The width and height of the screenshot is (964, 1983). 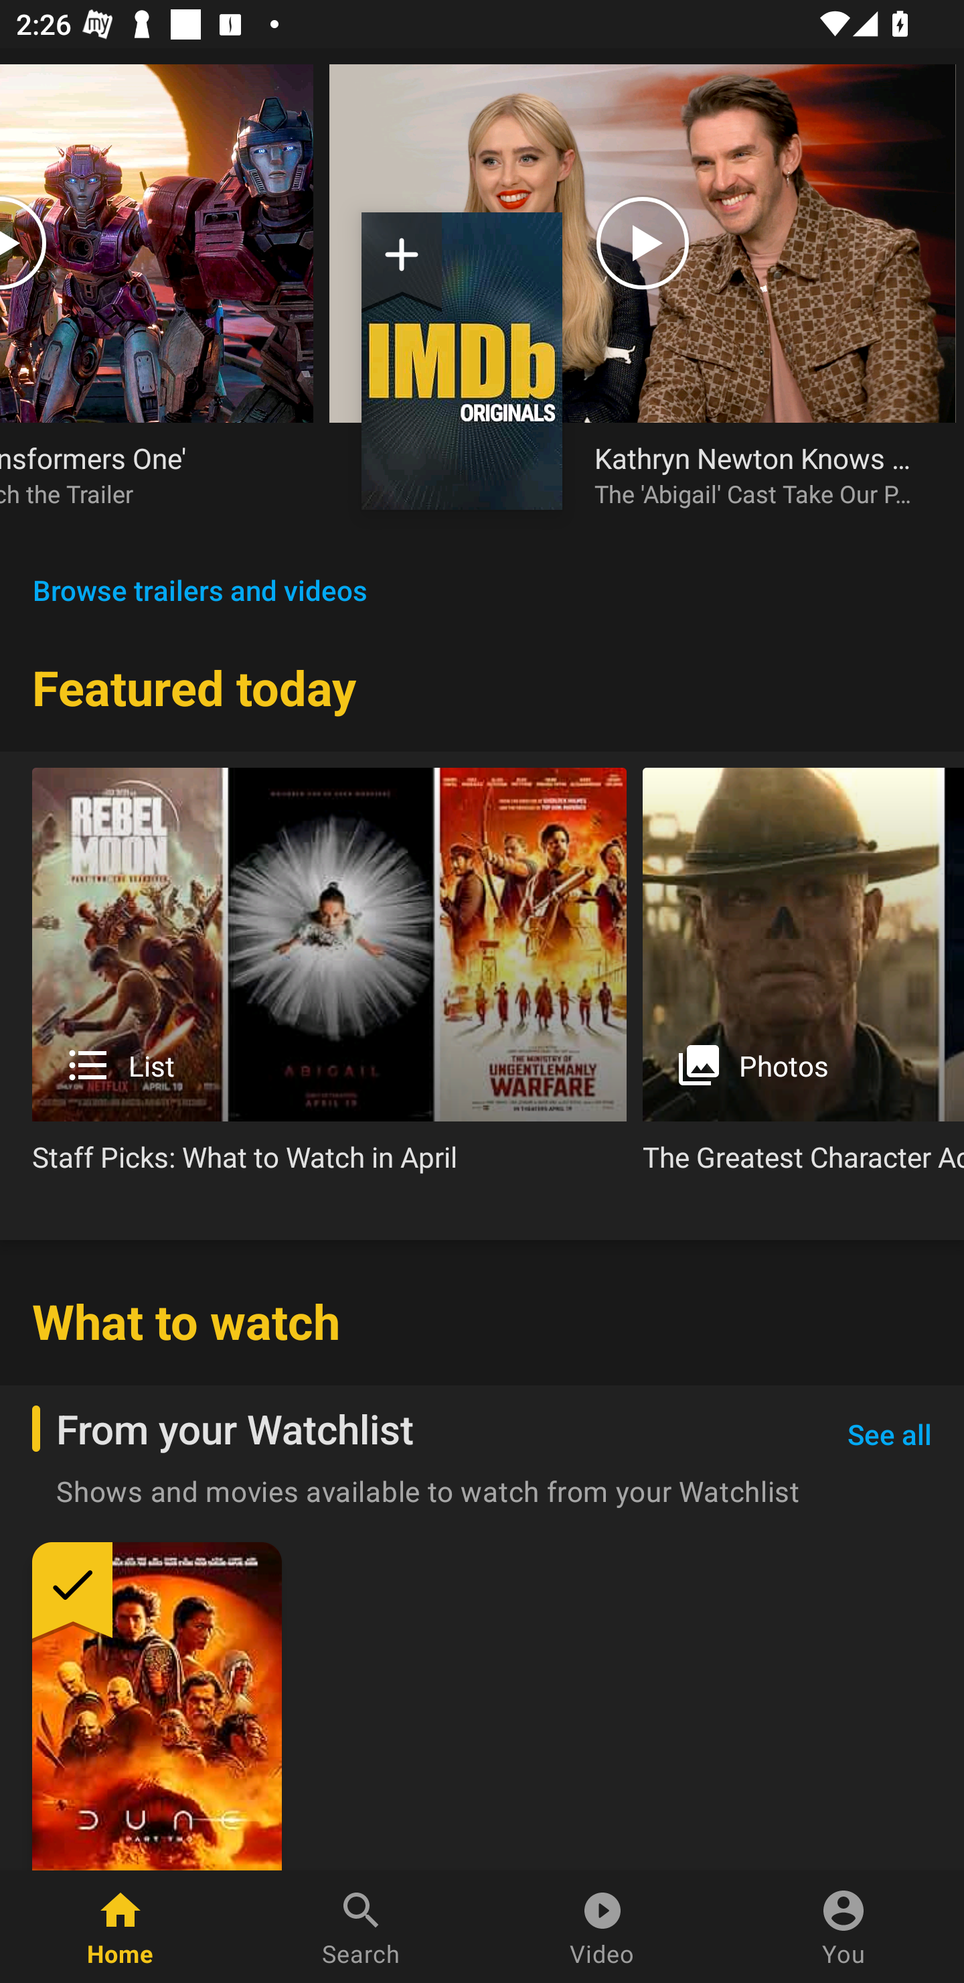 What do you see at coordinates (329, 979) in the screenshot?
I see `List Staff Picks: What to Watch in April` at bounding box center [329, 979].